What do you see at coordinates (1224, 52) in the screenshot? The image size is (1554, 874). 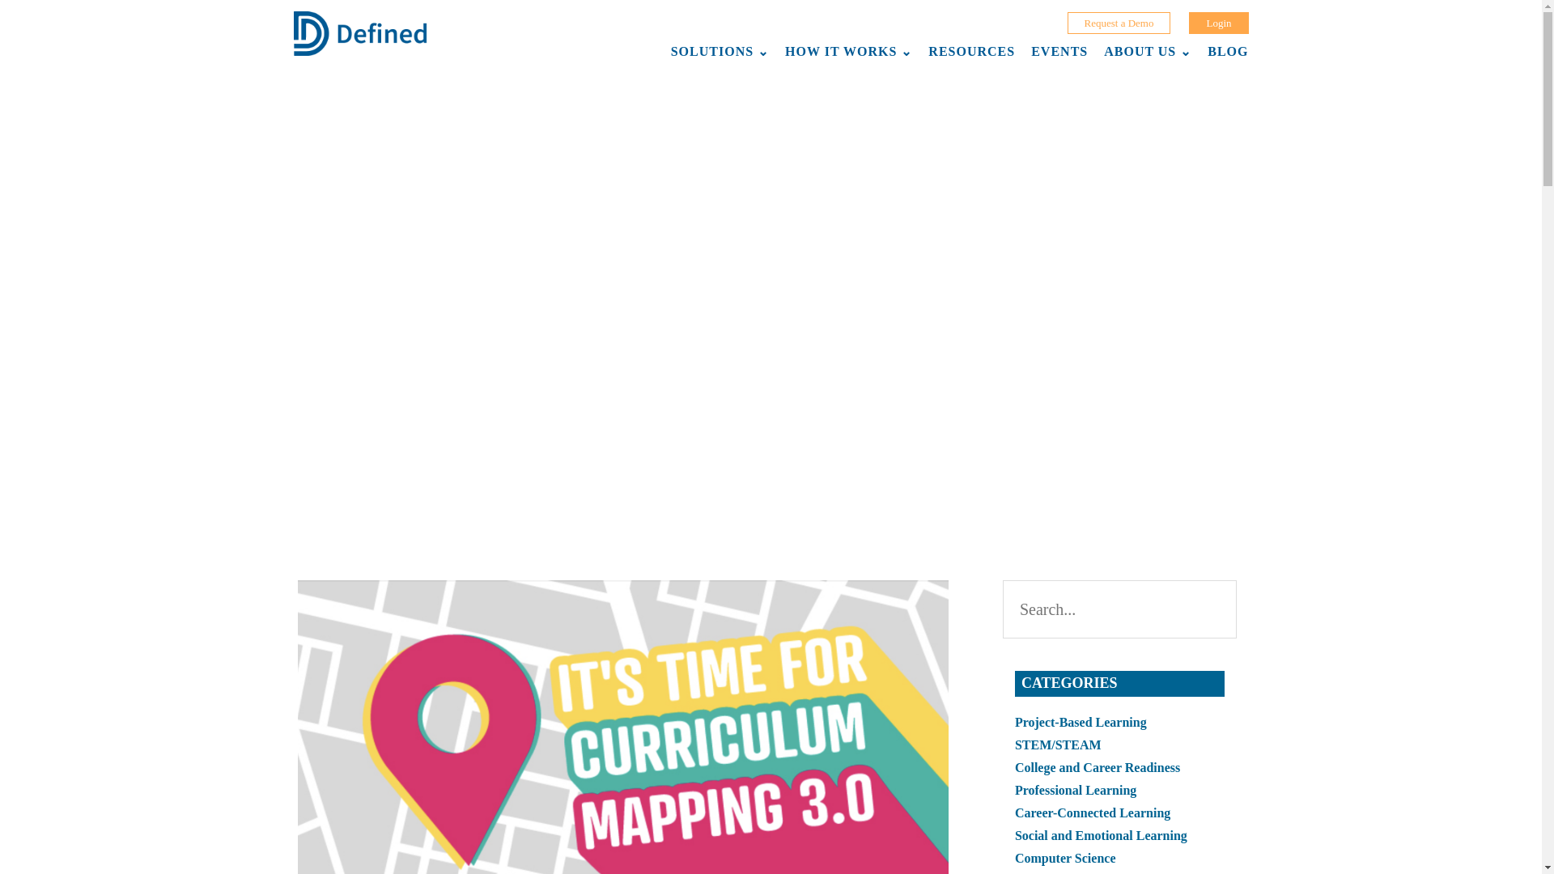 I see `BLOG` at bounding box center [1224, 52].